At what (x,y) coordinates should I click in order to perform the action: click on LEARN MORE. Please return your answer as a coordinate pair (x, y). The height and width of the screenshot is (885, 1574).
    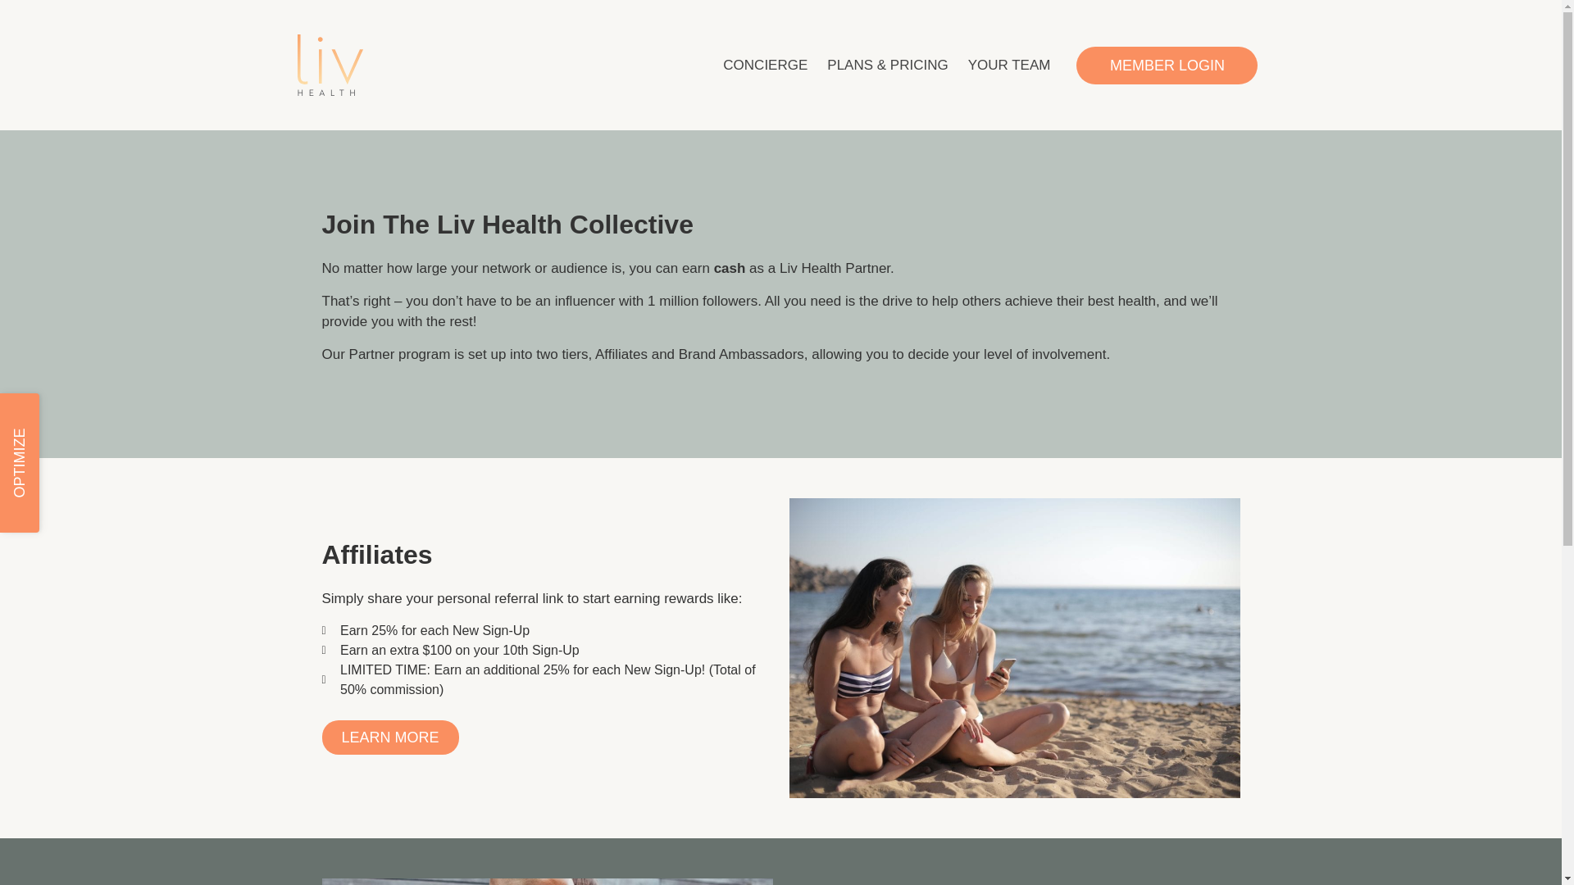
    Looking at the image, I should click on (389, 737).